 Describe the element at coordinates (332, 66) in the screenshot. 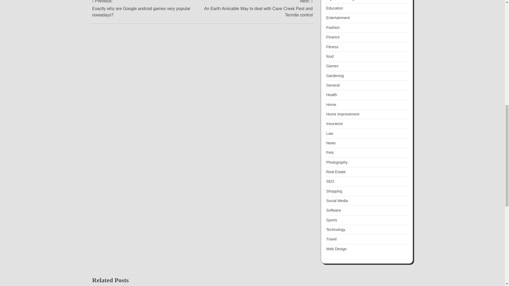

I see `Games` at that location.